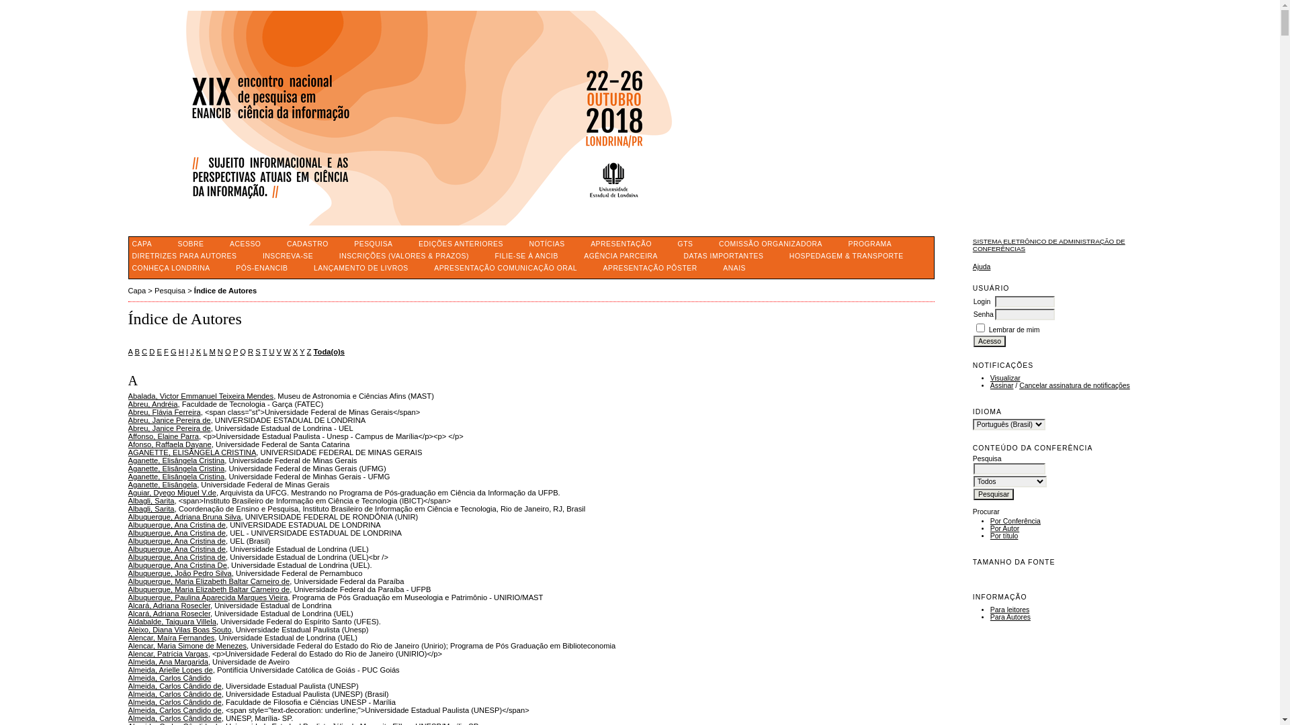  Describe the element at coordinates (163, 436) in the screenshot. I see `Affonso, Elaine Parra` at that location.